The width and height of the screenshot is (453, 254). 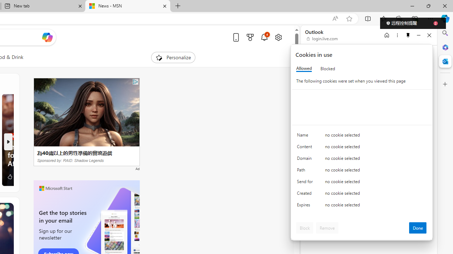 I want to click on no cookie selected, so click(x=376, y=207).